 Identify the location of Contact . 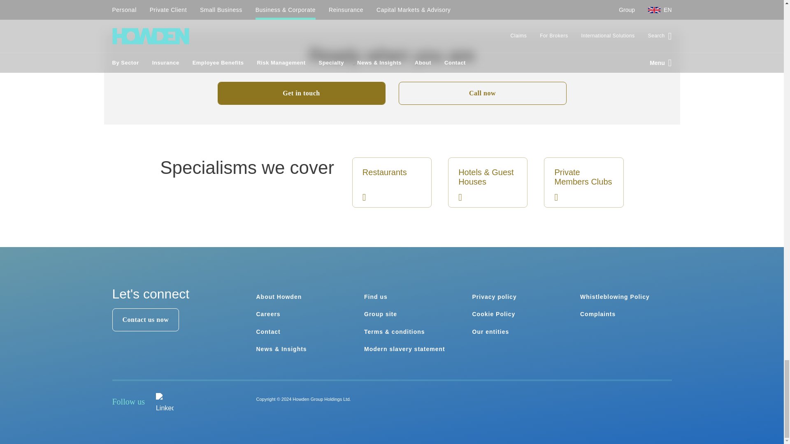
(268, 332).